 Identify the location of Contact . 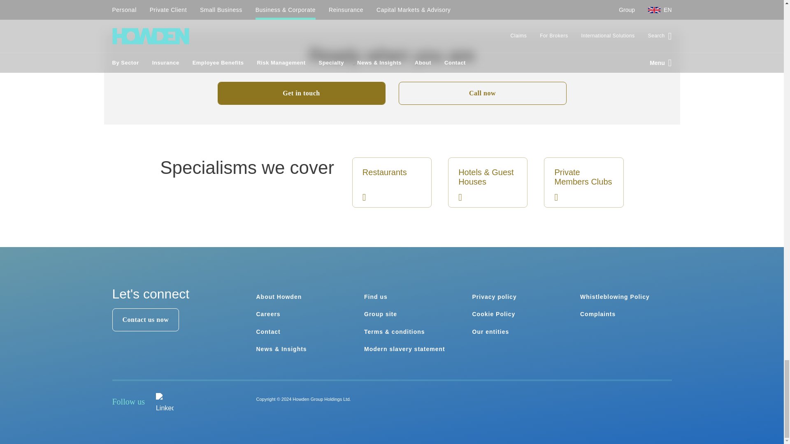
(268, 332).